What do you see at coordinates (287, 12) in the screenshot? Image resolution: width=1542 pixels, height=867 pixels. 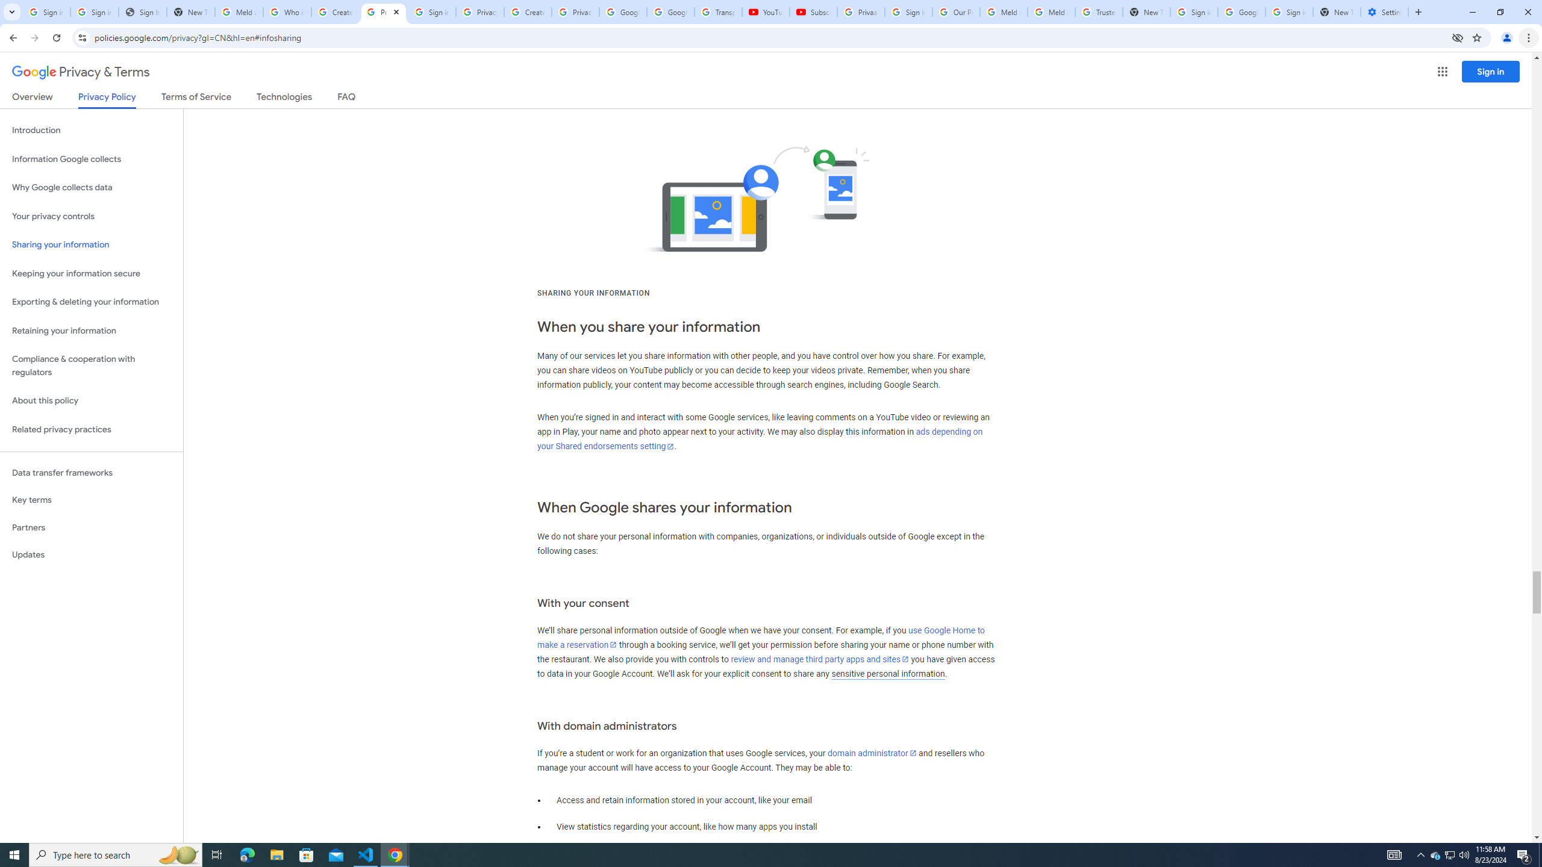 I see `Who is my administrator? - Google Account Help` at bounding box center [287, 12].